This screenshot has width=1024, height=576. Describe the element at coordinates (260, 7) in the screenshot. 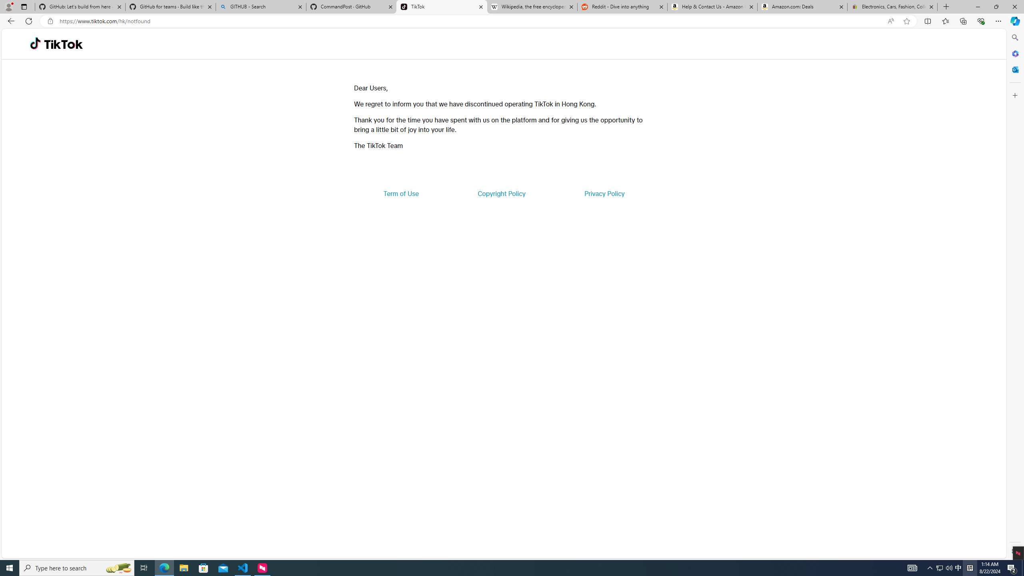

I see `GITHUB - Search` at that location.